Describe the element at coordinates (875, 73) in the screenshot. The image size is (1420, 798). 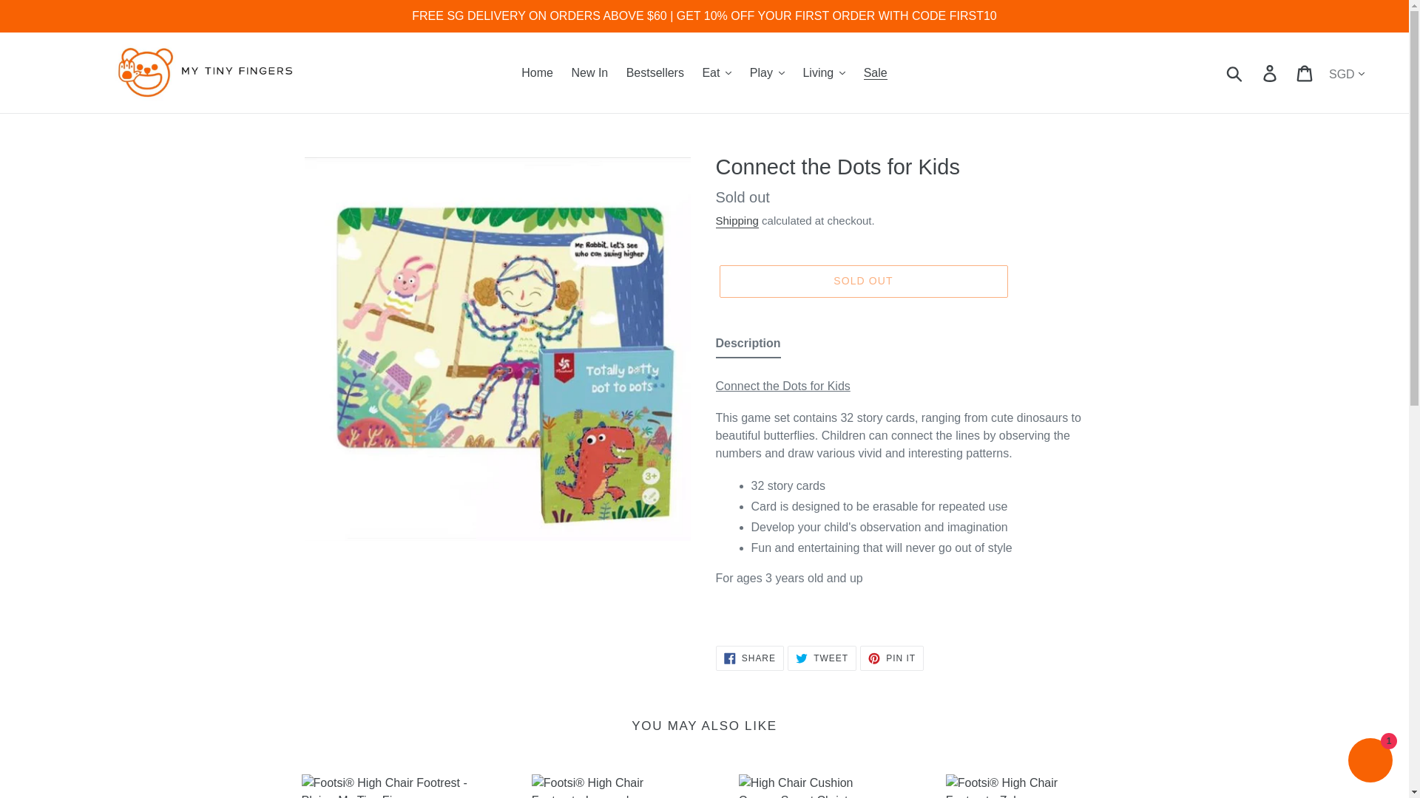
I see `Sale` at that location.